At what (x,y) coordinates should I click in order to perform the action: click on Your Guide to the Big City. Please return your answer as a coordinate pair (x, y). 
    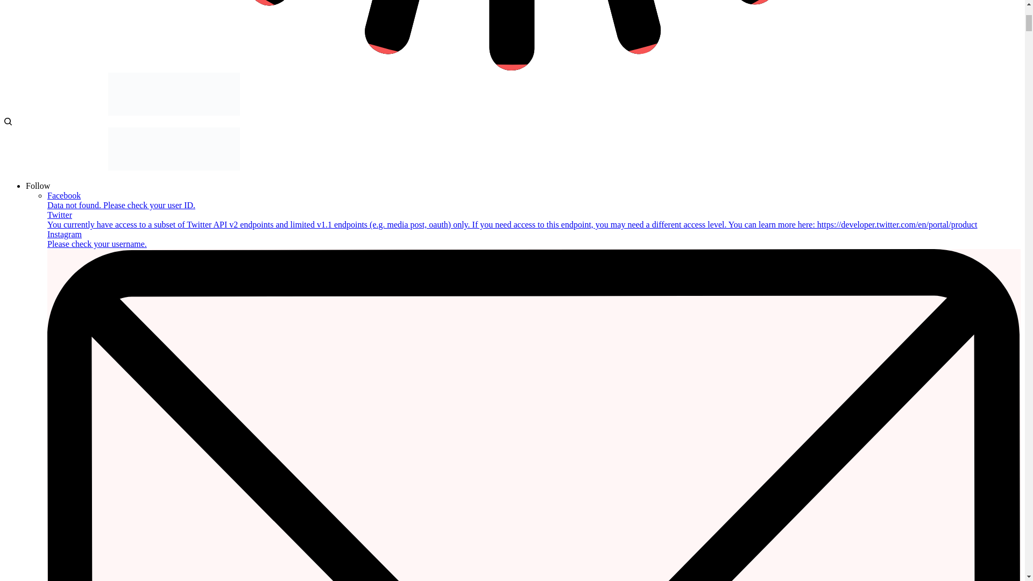
    Looking at the image, I should click on (174, 112).